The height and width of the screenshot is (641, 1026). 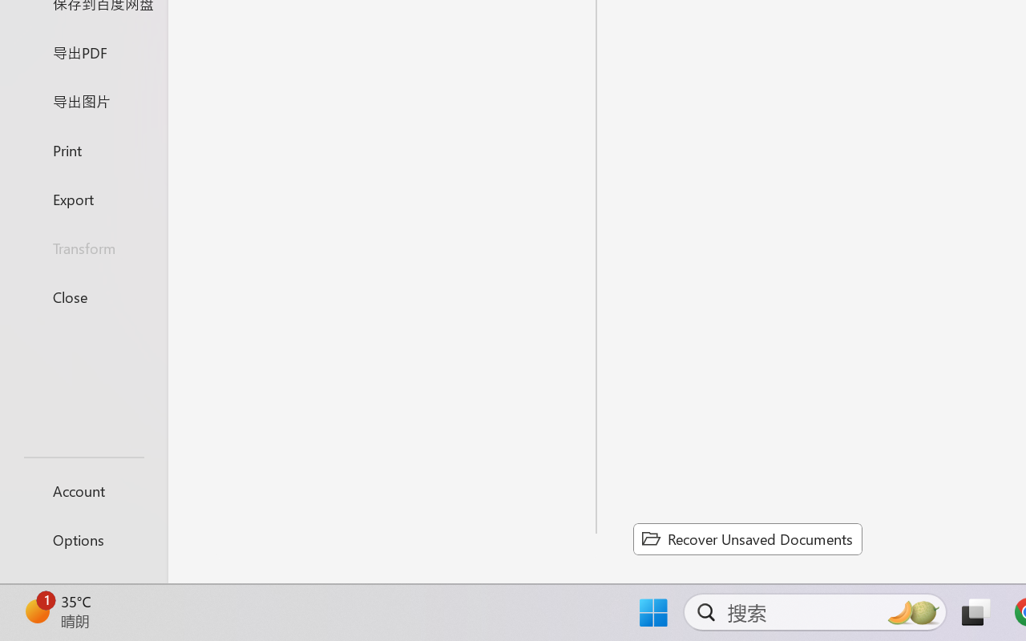 What do you see at coordinates (747, 538) in the screenshot?
I see `Recover Unsaved Documents` at bounding box center [747, 538].